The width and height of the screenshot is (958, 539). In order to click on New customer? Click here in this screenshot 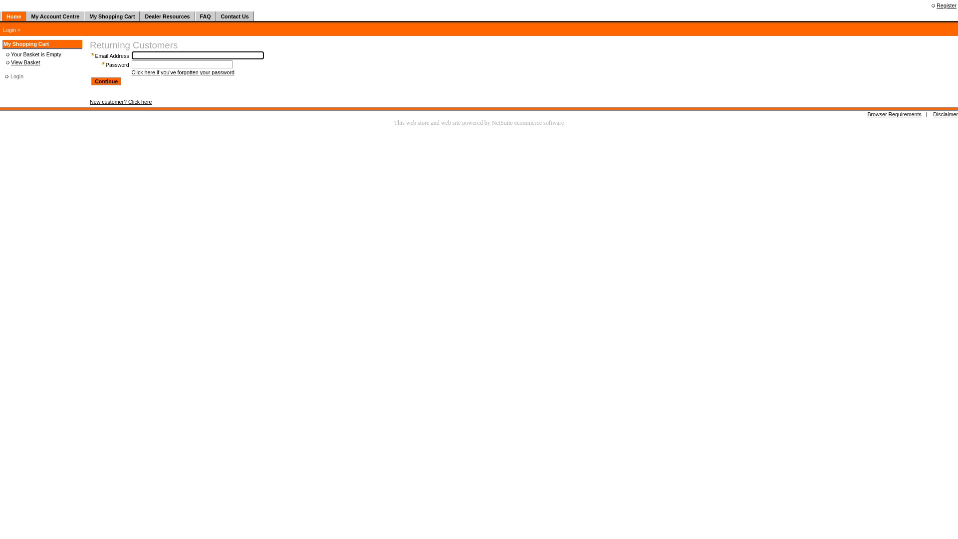, I will do `click(121, 102)`.